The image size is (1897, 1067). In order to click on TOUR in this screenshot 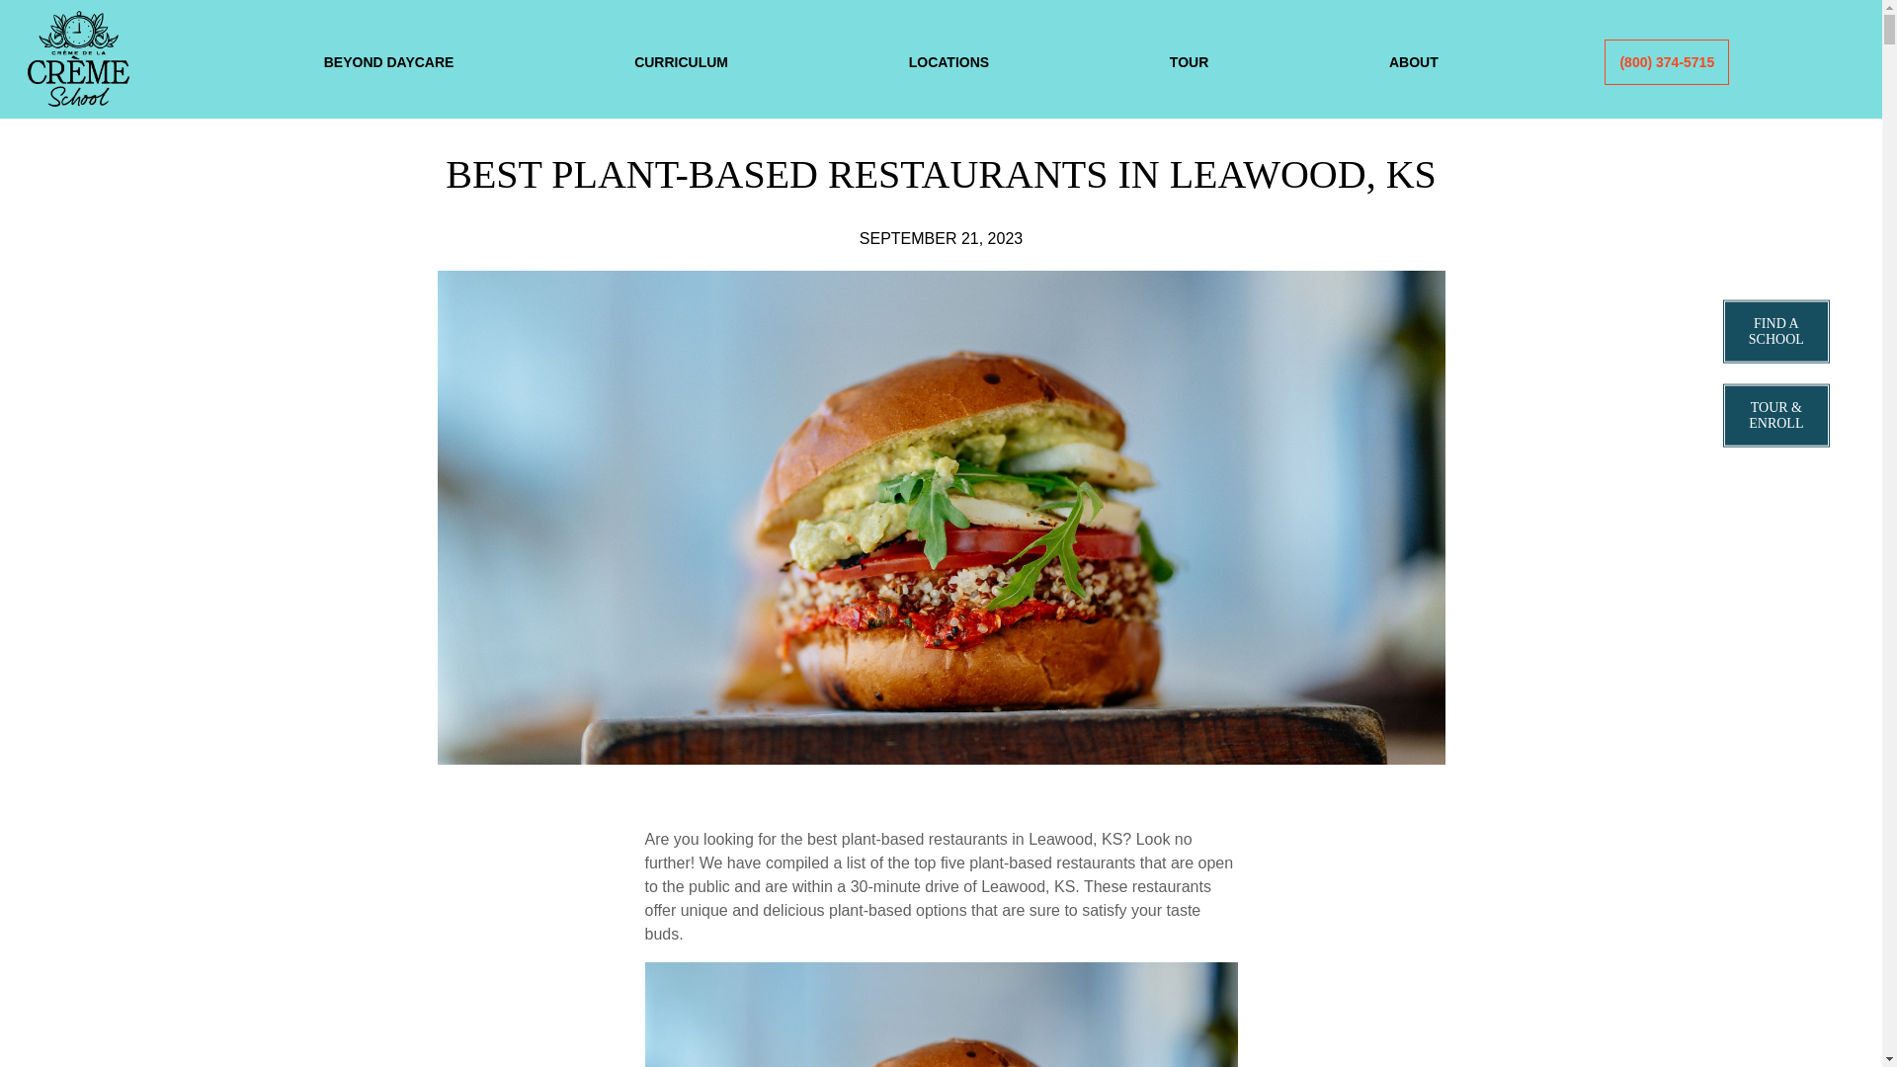, I will do `click(1188, 62)`.